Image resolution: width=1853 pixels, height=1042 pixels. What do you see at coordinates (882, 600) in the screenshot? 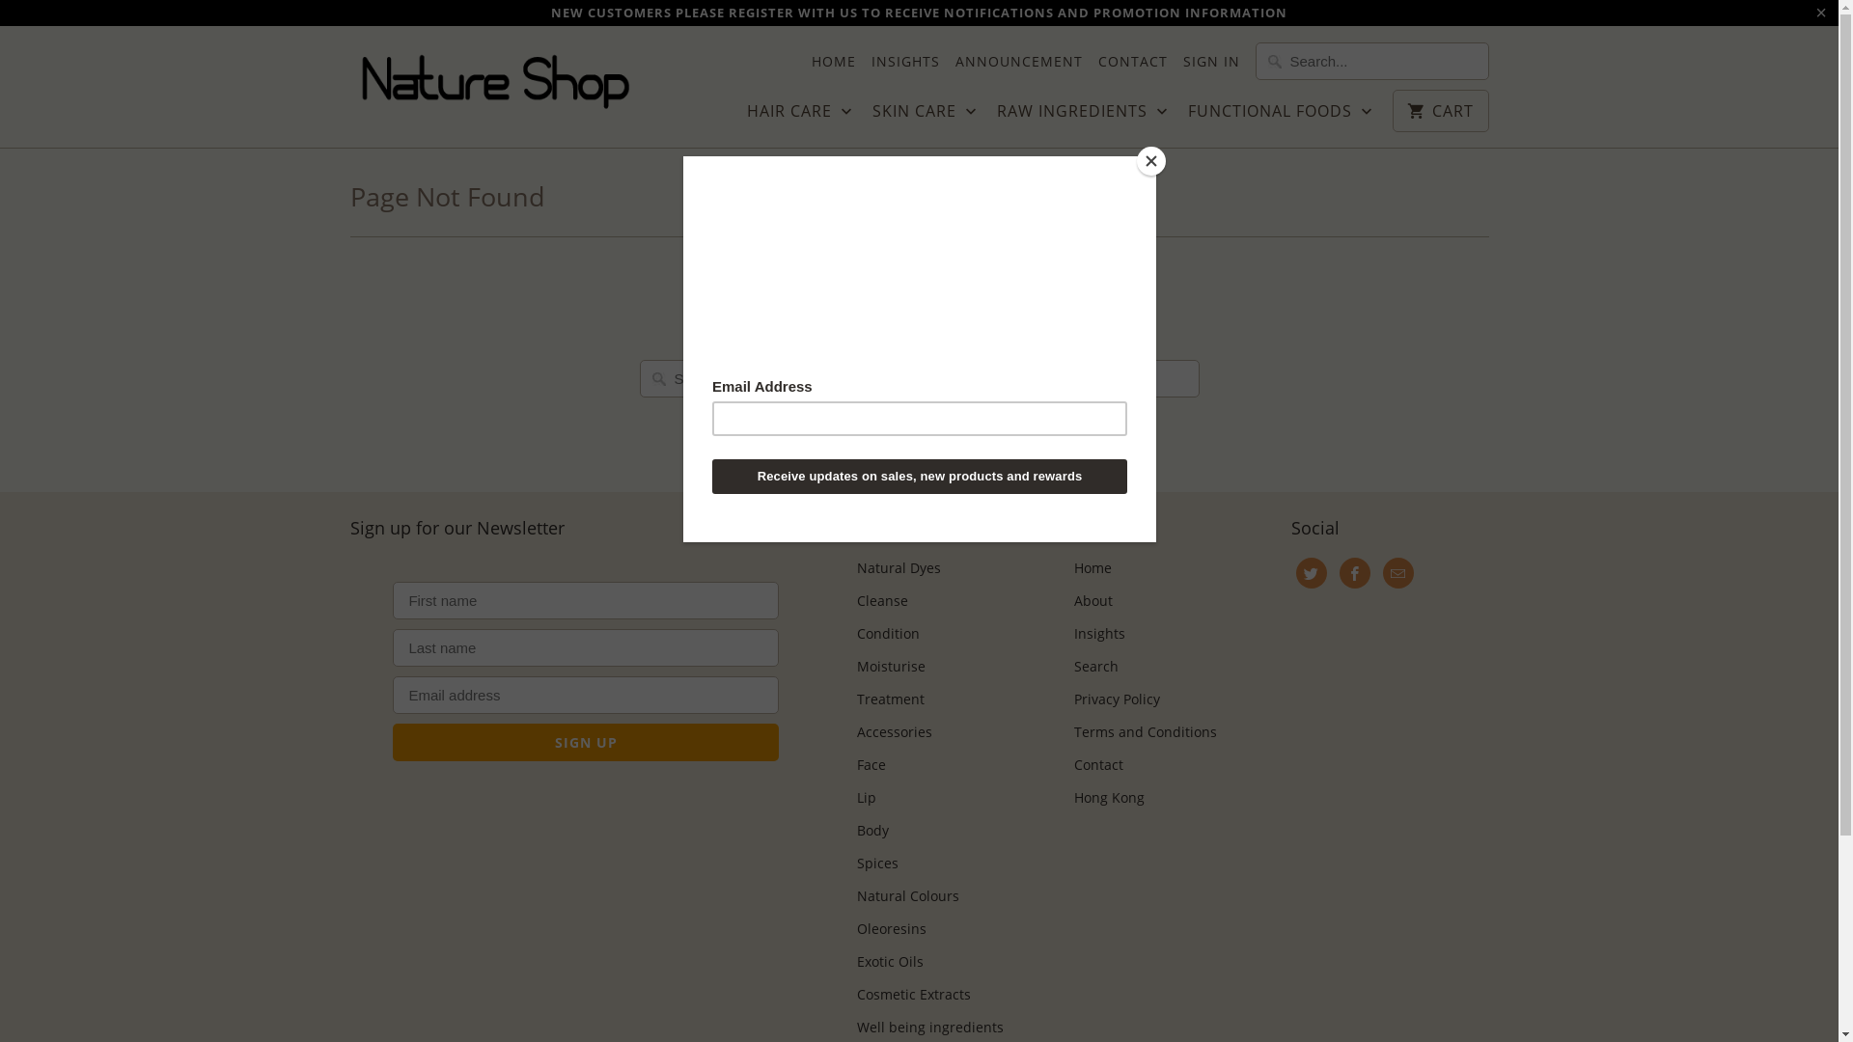
I see `Cleanse` at bounding box center [882, 600].